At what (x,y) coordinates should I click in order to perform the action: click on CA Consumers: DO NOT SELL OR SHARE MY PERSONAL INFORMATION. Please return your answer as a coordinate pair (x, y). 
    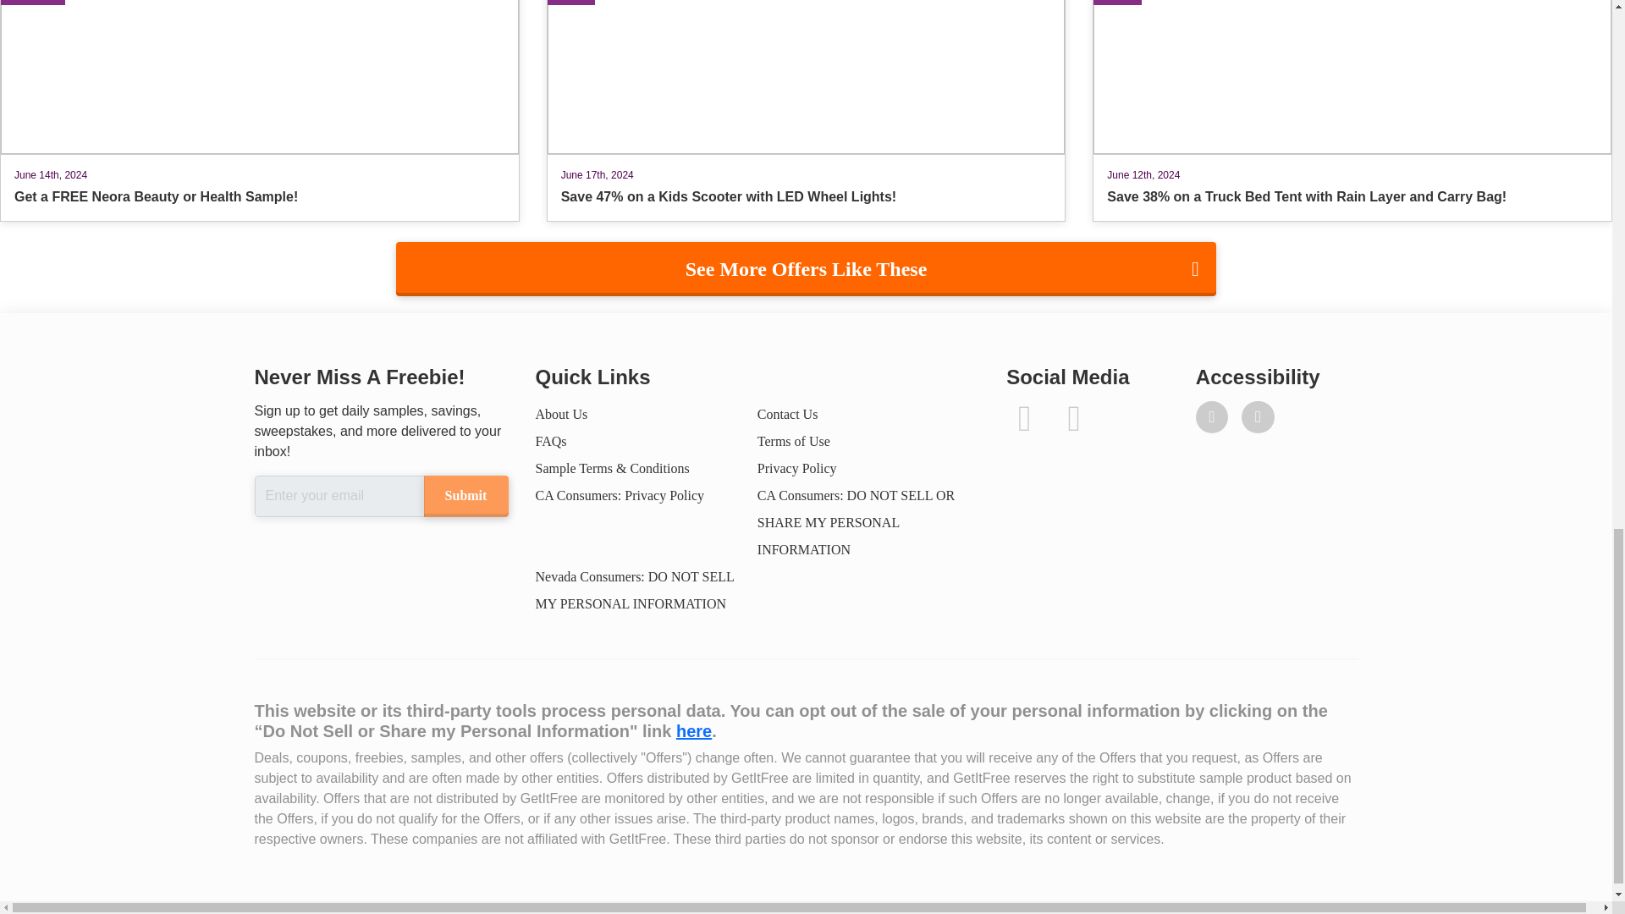
    Looking at the image, I should click on (856, 521).